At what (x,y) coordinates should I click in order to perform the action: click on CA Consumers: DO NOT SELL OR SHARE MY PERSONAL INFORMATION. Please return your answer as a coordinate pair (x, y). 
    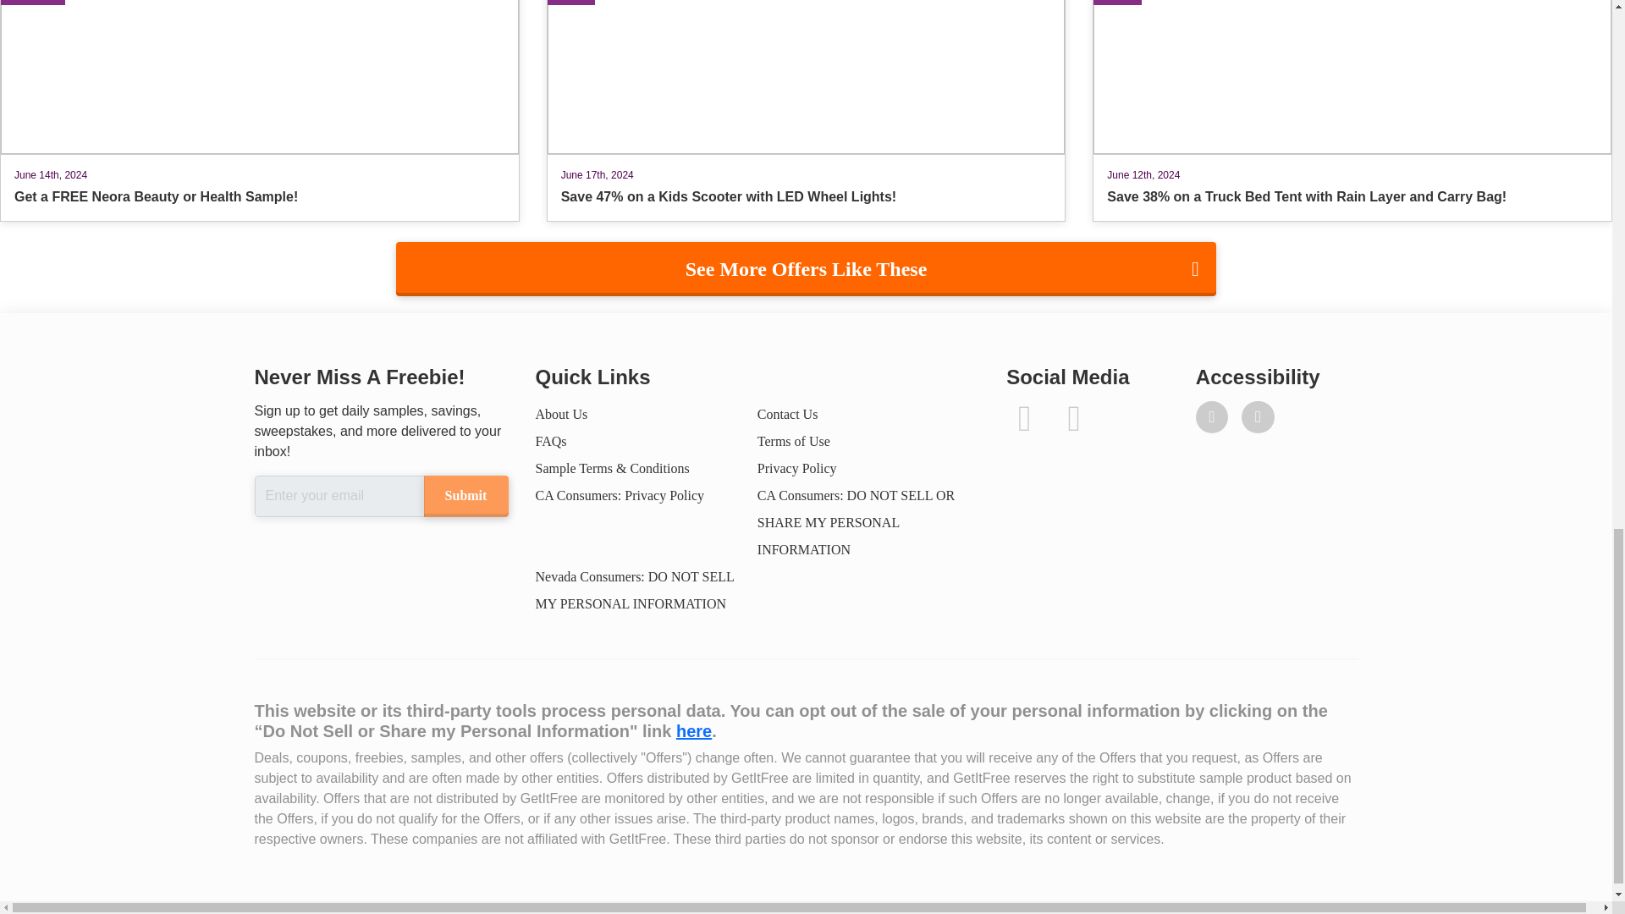
    Looking at the image, I should click on (856, 521).